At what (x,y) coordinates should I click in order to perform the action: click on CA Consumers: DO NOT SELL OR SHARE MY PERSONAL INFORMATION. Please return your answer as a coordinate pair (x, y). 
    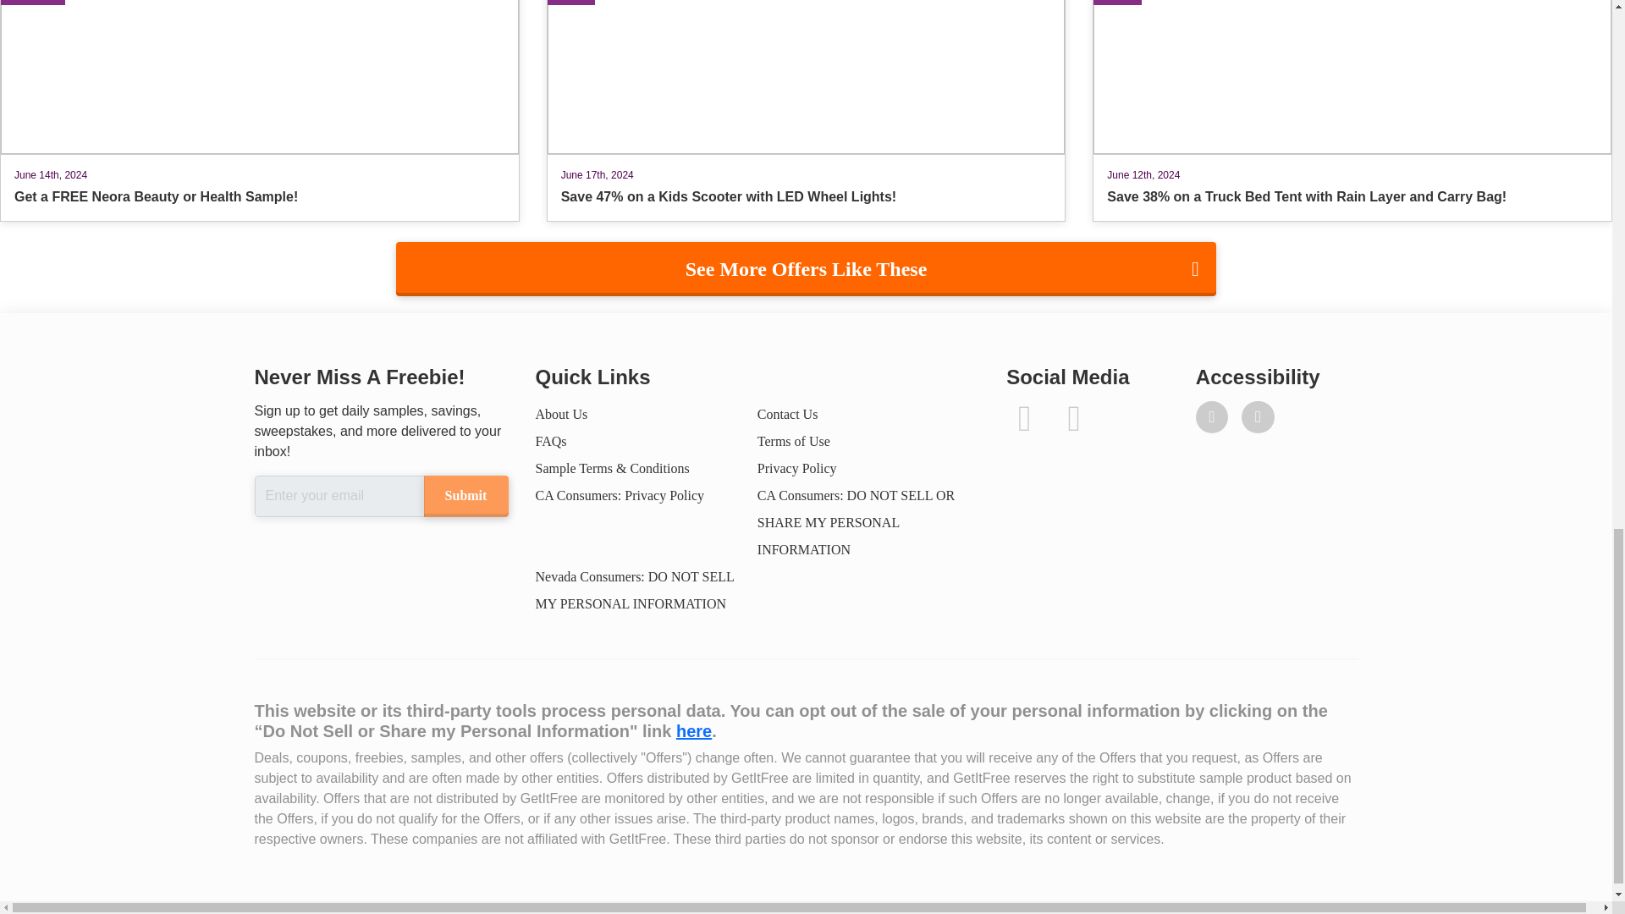
    Looking at the image, I should click on (856, 521).